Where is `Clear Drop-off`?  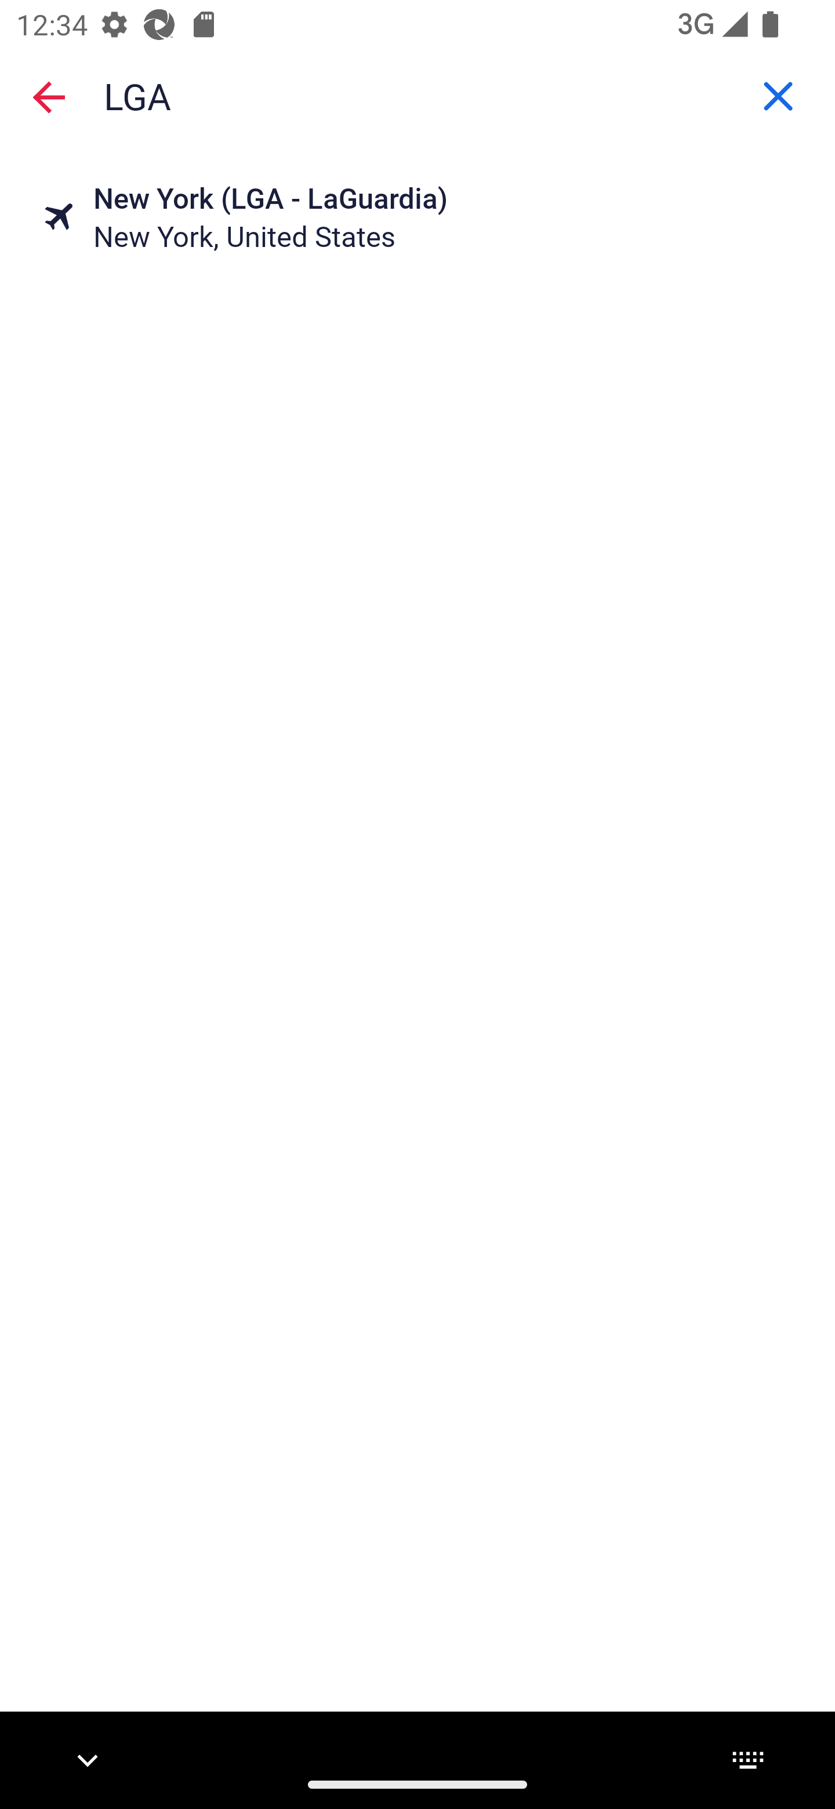 Clear Drop-off is located at coordinates (778, 96).